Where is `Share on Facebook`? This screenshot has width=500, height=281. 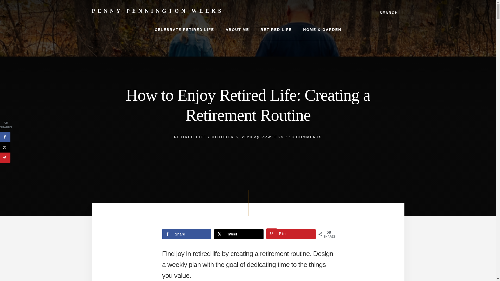
Share on Facebook is located at coordinates (5, 137).